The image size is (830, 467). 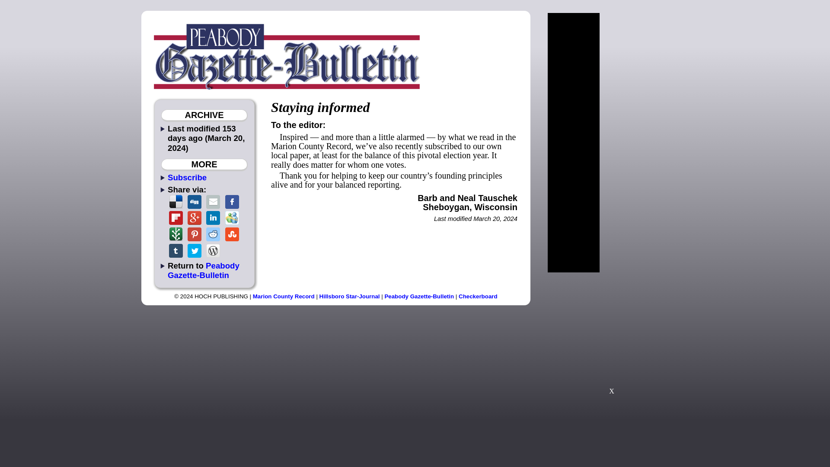 What do you see at coordinates (419, 297) in the screenshot?
I see `Peabody Gazette-Bulletin` at bounding box center [419, 297].